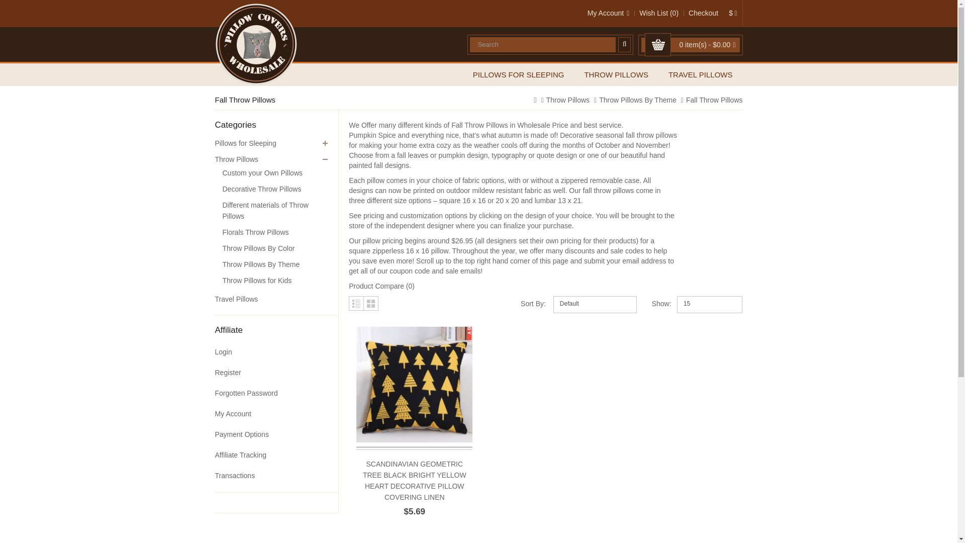  I want to click on PILLOWS FOR SLEEPING, so click(519, 74).